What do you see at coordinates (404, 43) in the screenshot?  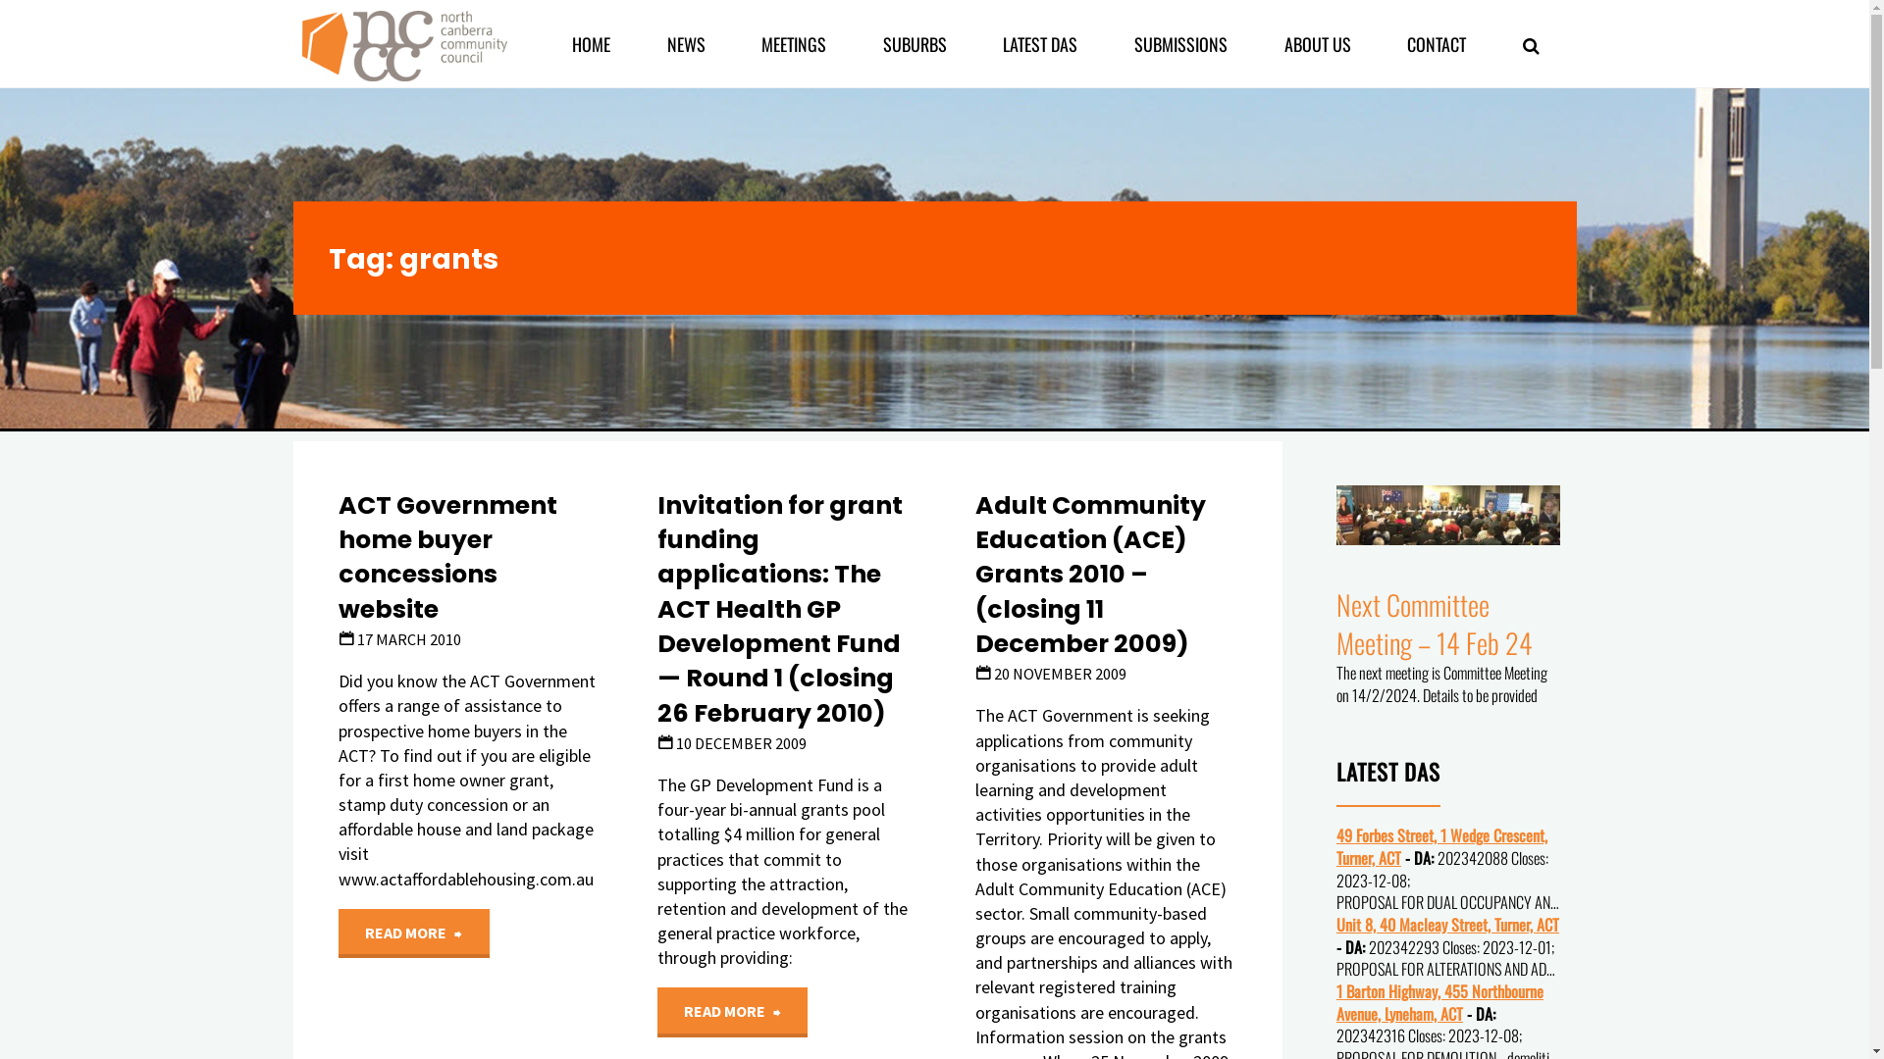 I see `North Canberra Community Council` at bounding box center [404, 43].